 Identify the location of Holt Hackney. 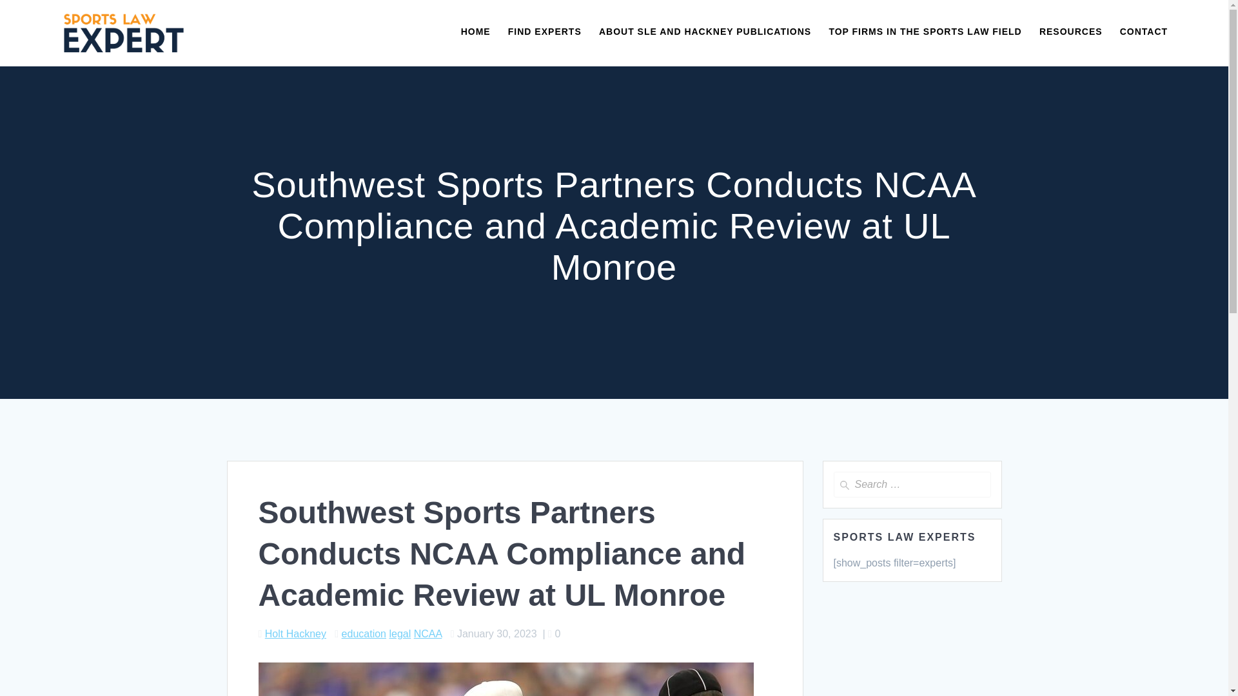
(295, 634).